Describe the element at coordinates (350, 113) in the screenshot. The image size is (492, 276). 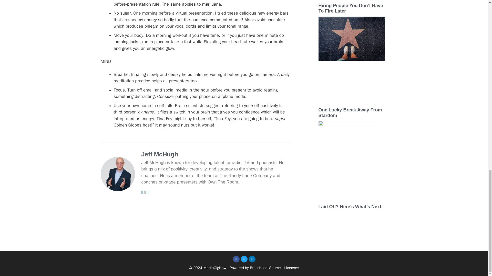
I see `One Lucky Break Away From Stardom` at that location.